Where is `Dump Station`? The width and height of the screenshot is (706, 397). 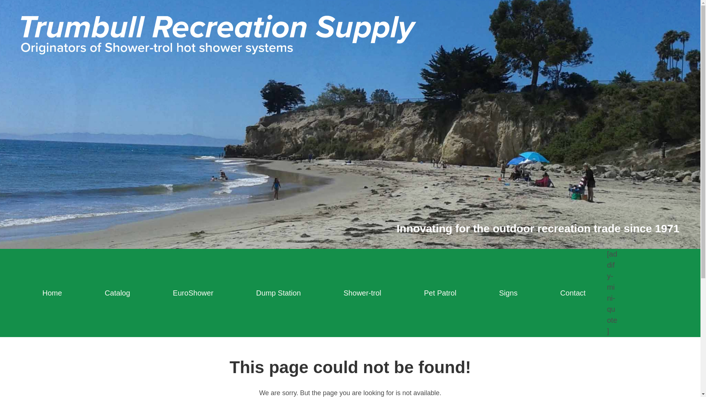
Dump Station is located at coordinates (278, 293).